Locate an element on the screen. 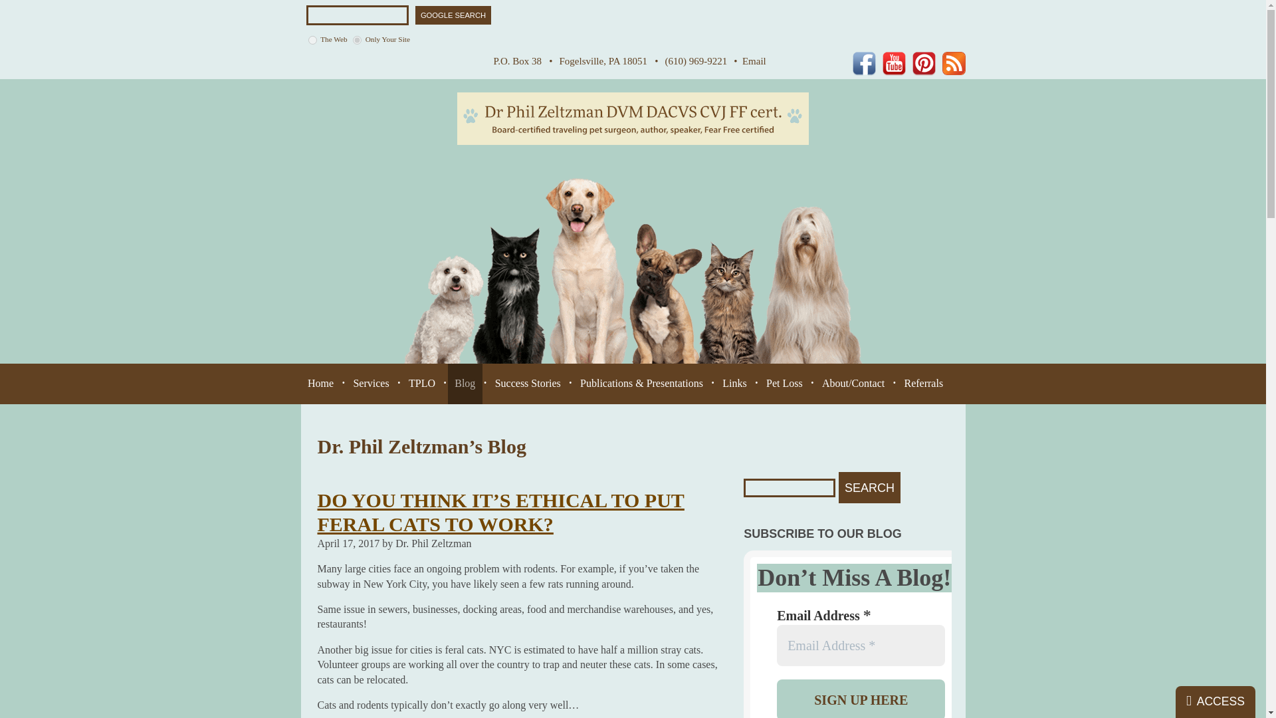  Pinterest is located at coordinates (924, 64).